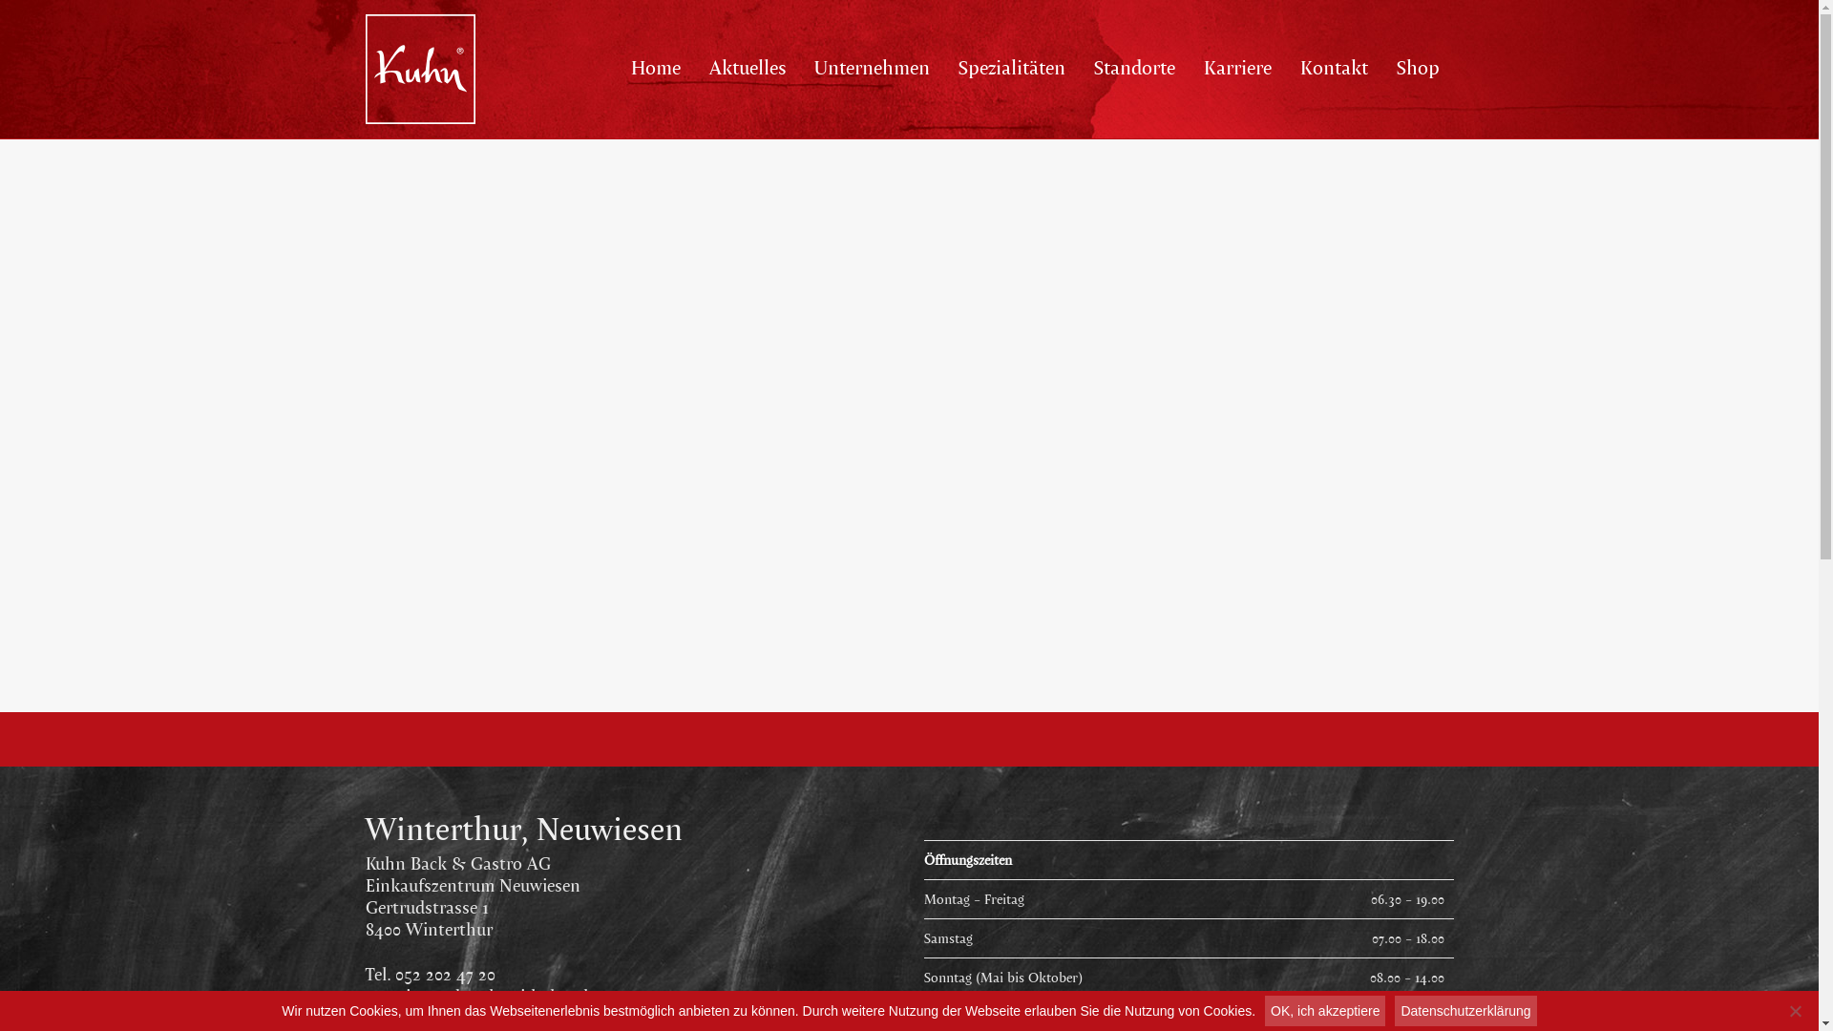 This screenshot has height=1031, width=1833. What do you see at coordinates (479, 997) in the screenshot?
I see `neuwiesen@baeckerei-kuhn.ch` at bounding box center [479, 997].